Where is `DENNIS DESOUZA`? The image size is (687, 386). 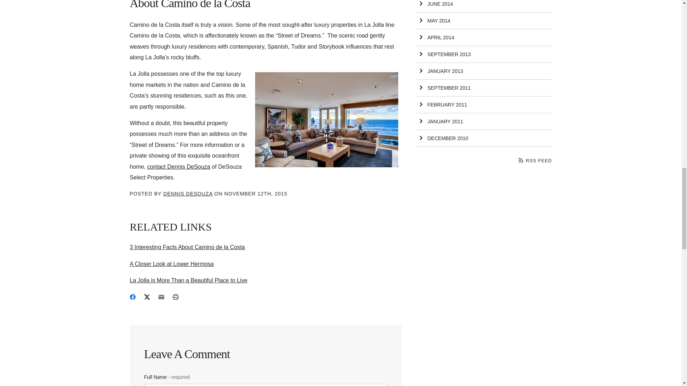 DENNIS DESOUZA is located at coordinates (187, 193).